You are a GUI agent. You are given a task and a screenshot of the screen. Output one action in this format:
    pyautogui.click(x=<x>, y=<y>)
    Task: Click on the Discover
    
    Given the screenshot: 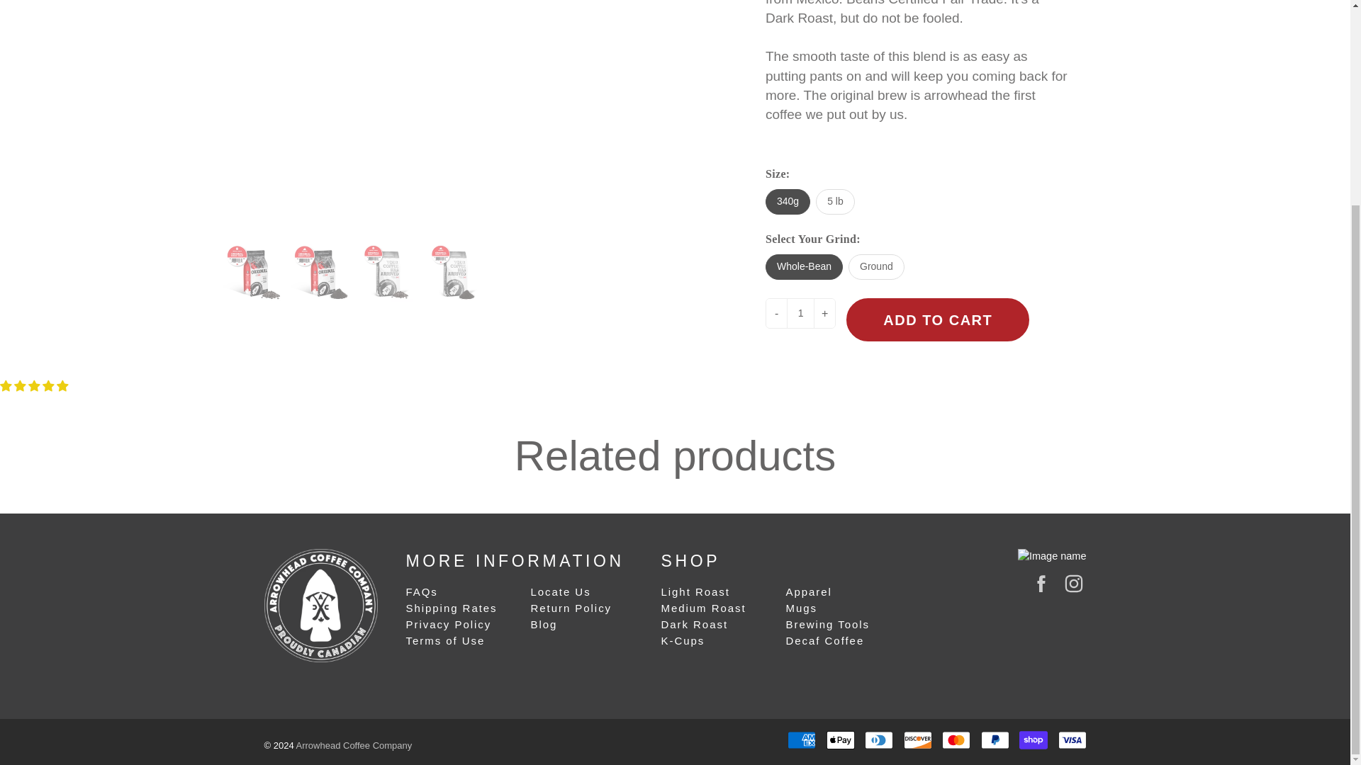 What is the action you would take?
    pyautogui.click(x=917, y=739)
    